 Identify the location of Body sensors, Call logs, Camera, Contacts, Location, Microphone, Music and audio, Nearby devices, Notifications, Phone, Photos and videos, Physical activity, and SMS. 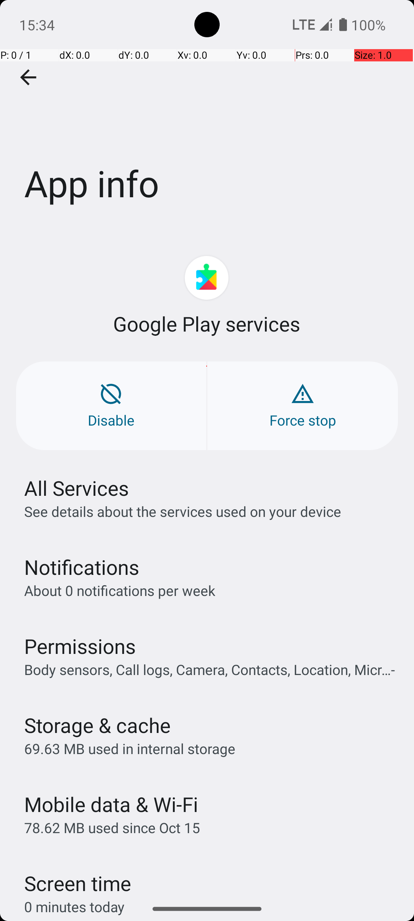
(211, 669).